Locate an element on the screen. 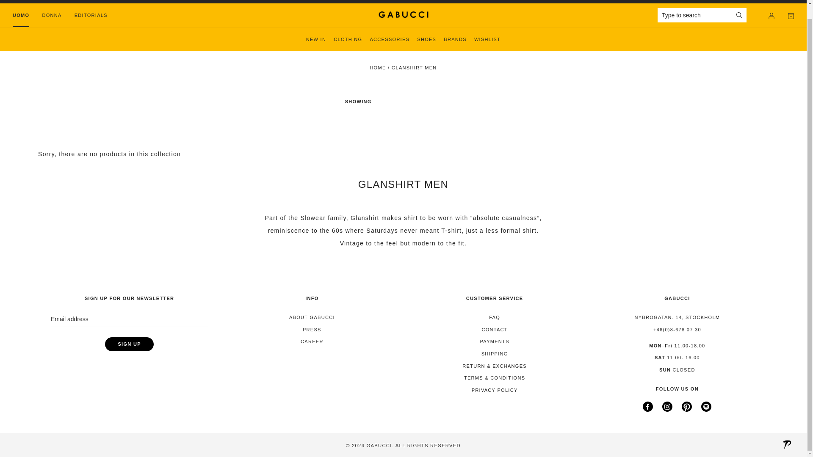 Image resolution: width=813 pixels, height=457 pixels. Search is located at coordinates (739, 15).